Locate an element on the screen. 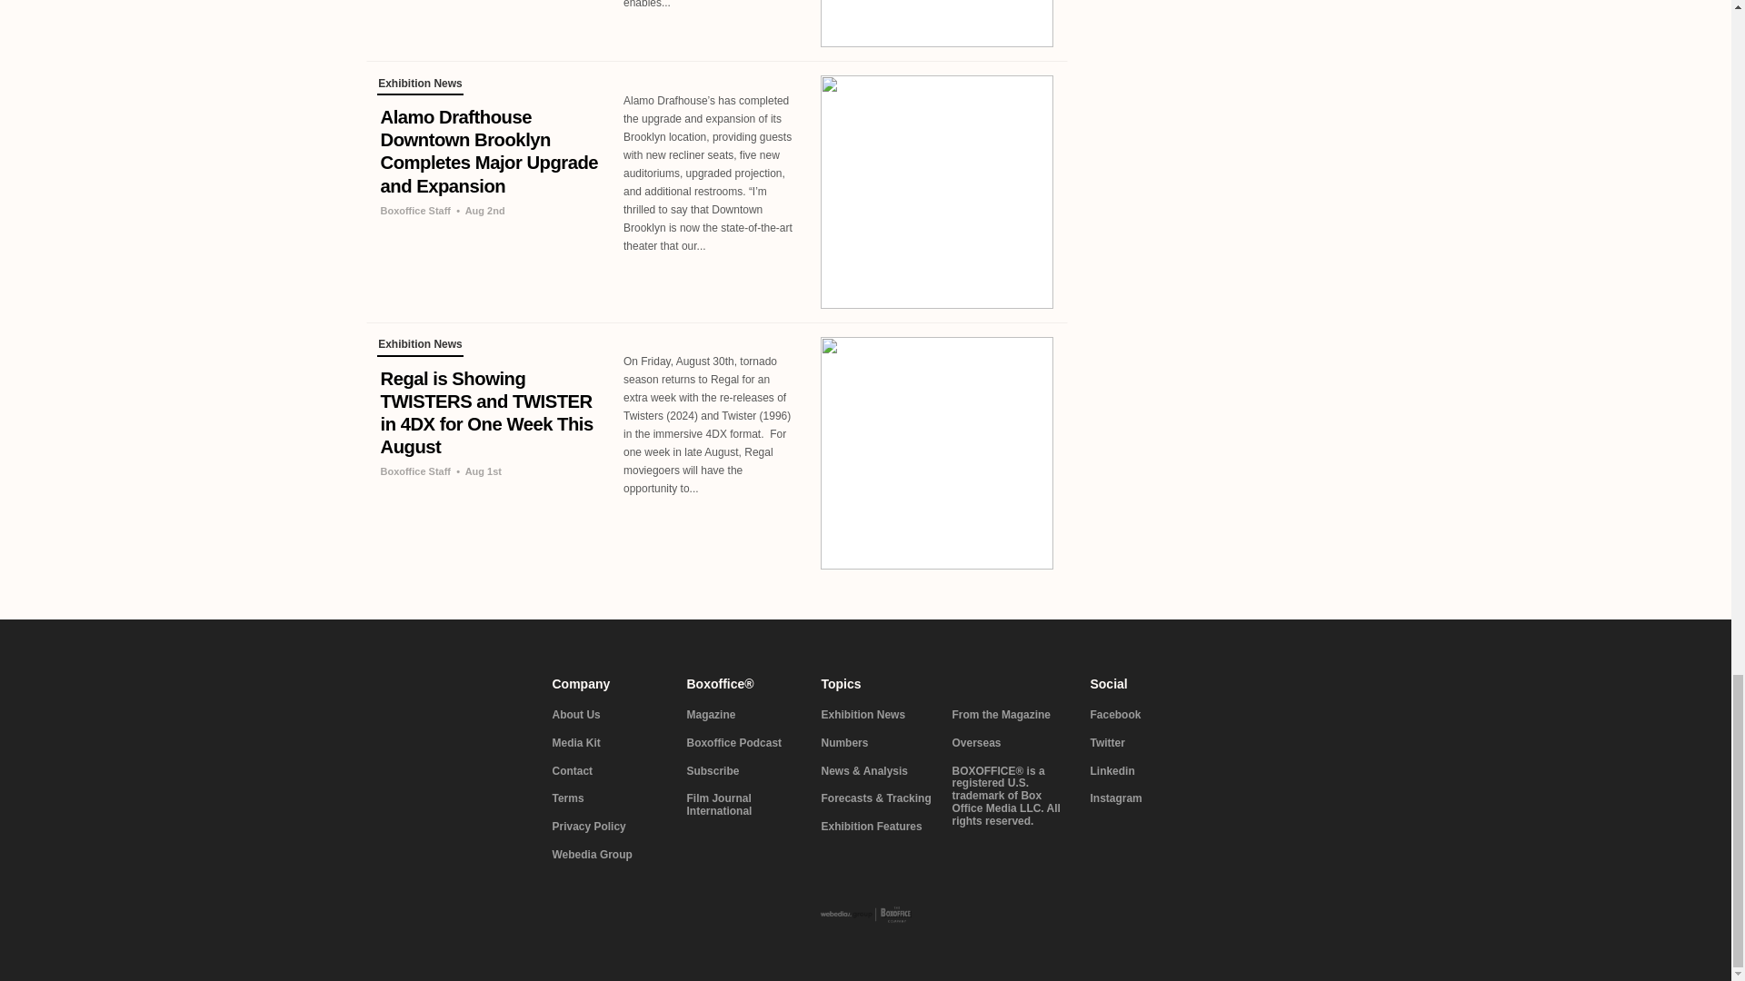  Boxoffice Podcast is located at coordinates (743, 744).